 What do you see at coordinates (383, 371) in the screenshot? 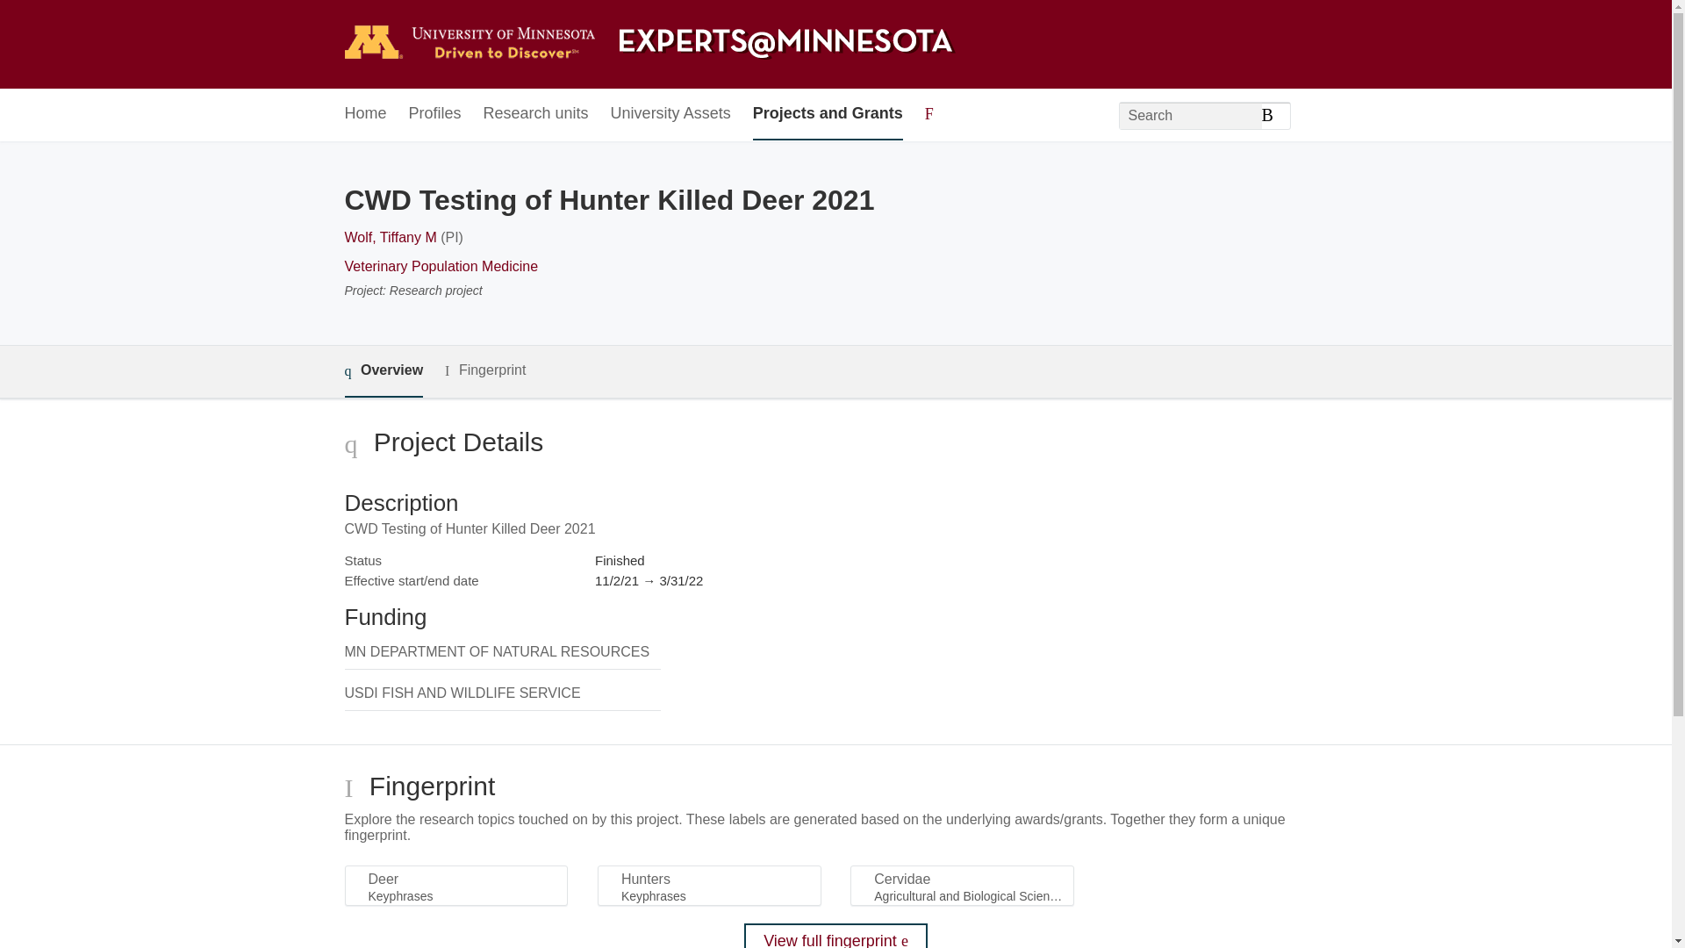
I see `Overview` at bounding box center [383, 371].